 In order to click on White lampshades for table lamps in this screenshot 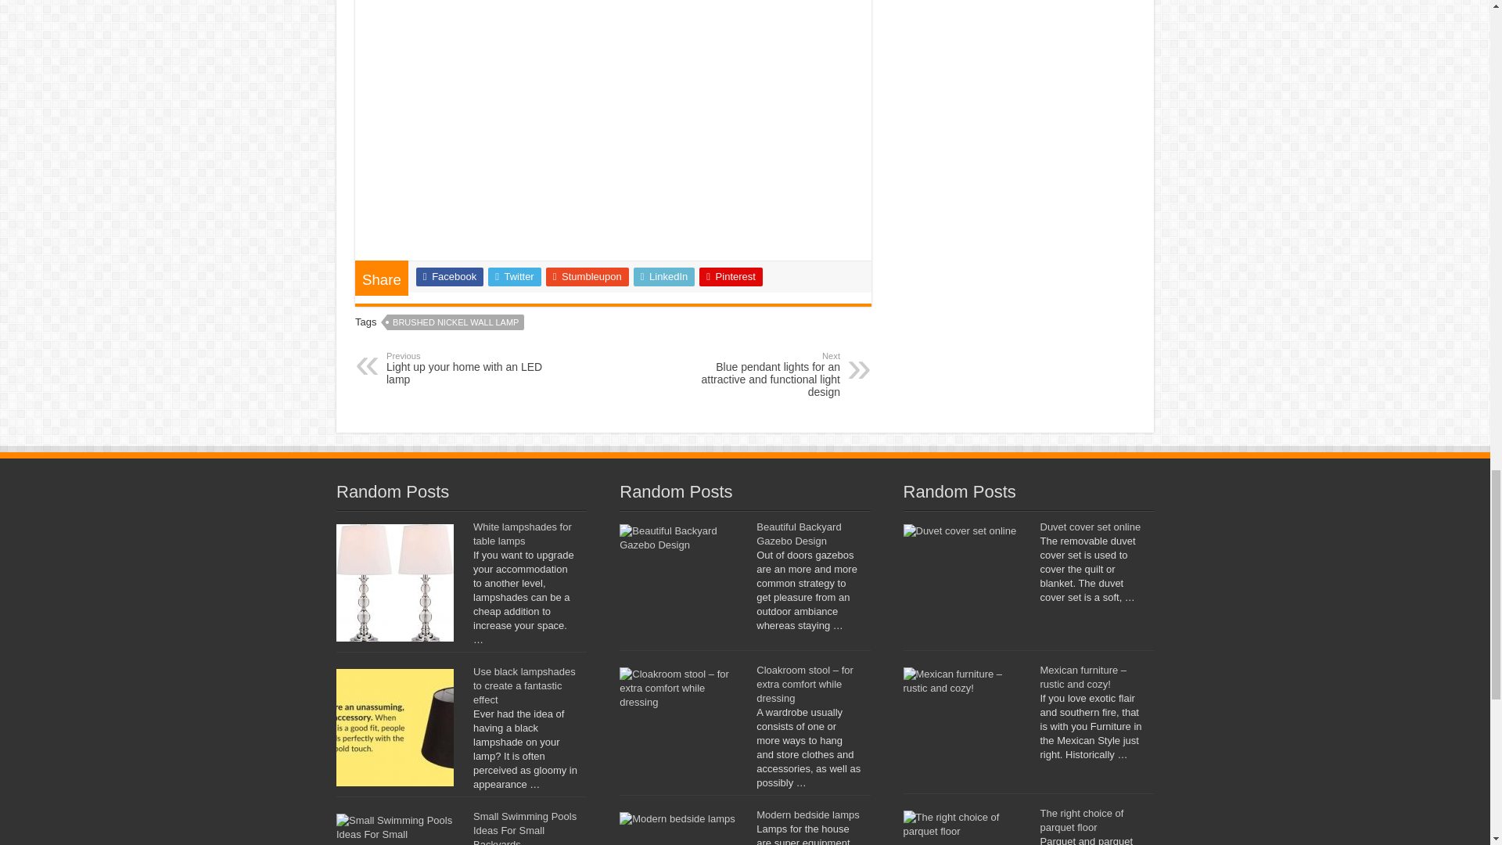, I will do `click(523, 534)`.